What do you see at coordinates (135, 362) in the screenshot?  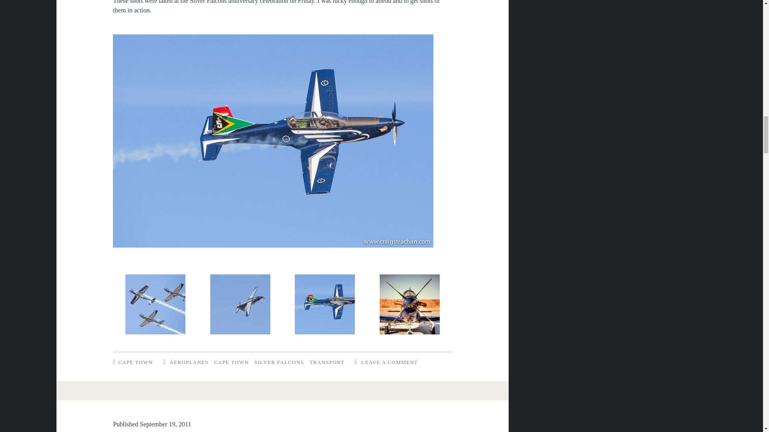 I see `View all posts in Cape Town` at bounding box center [135, 362].